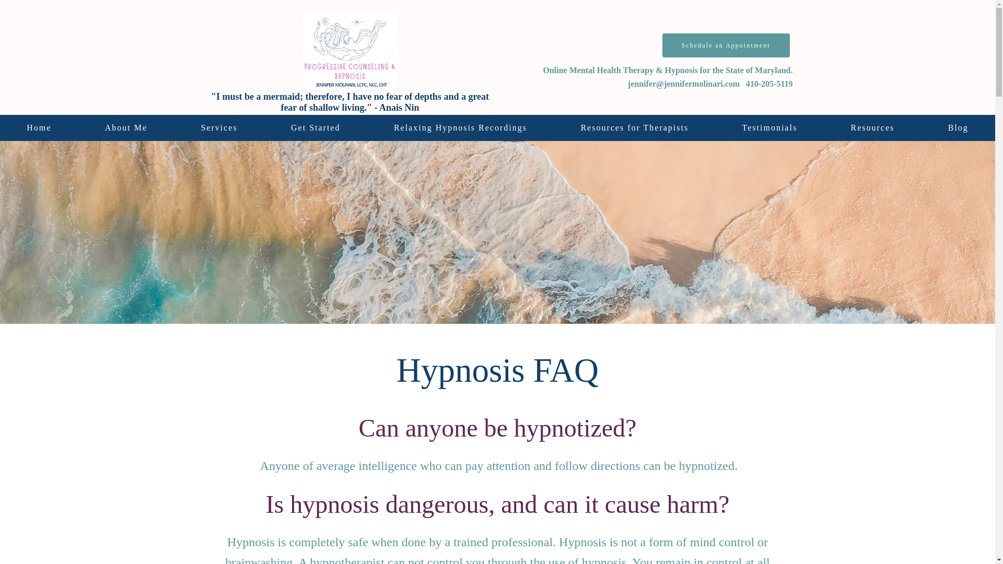 Image resolution: width=1003 pixels, height=564 pixels. I want to click on Services, so click(219, 128).